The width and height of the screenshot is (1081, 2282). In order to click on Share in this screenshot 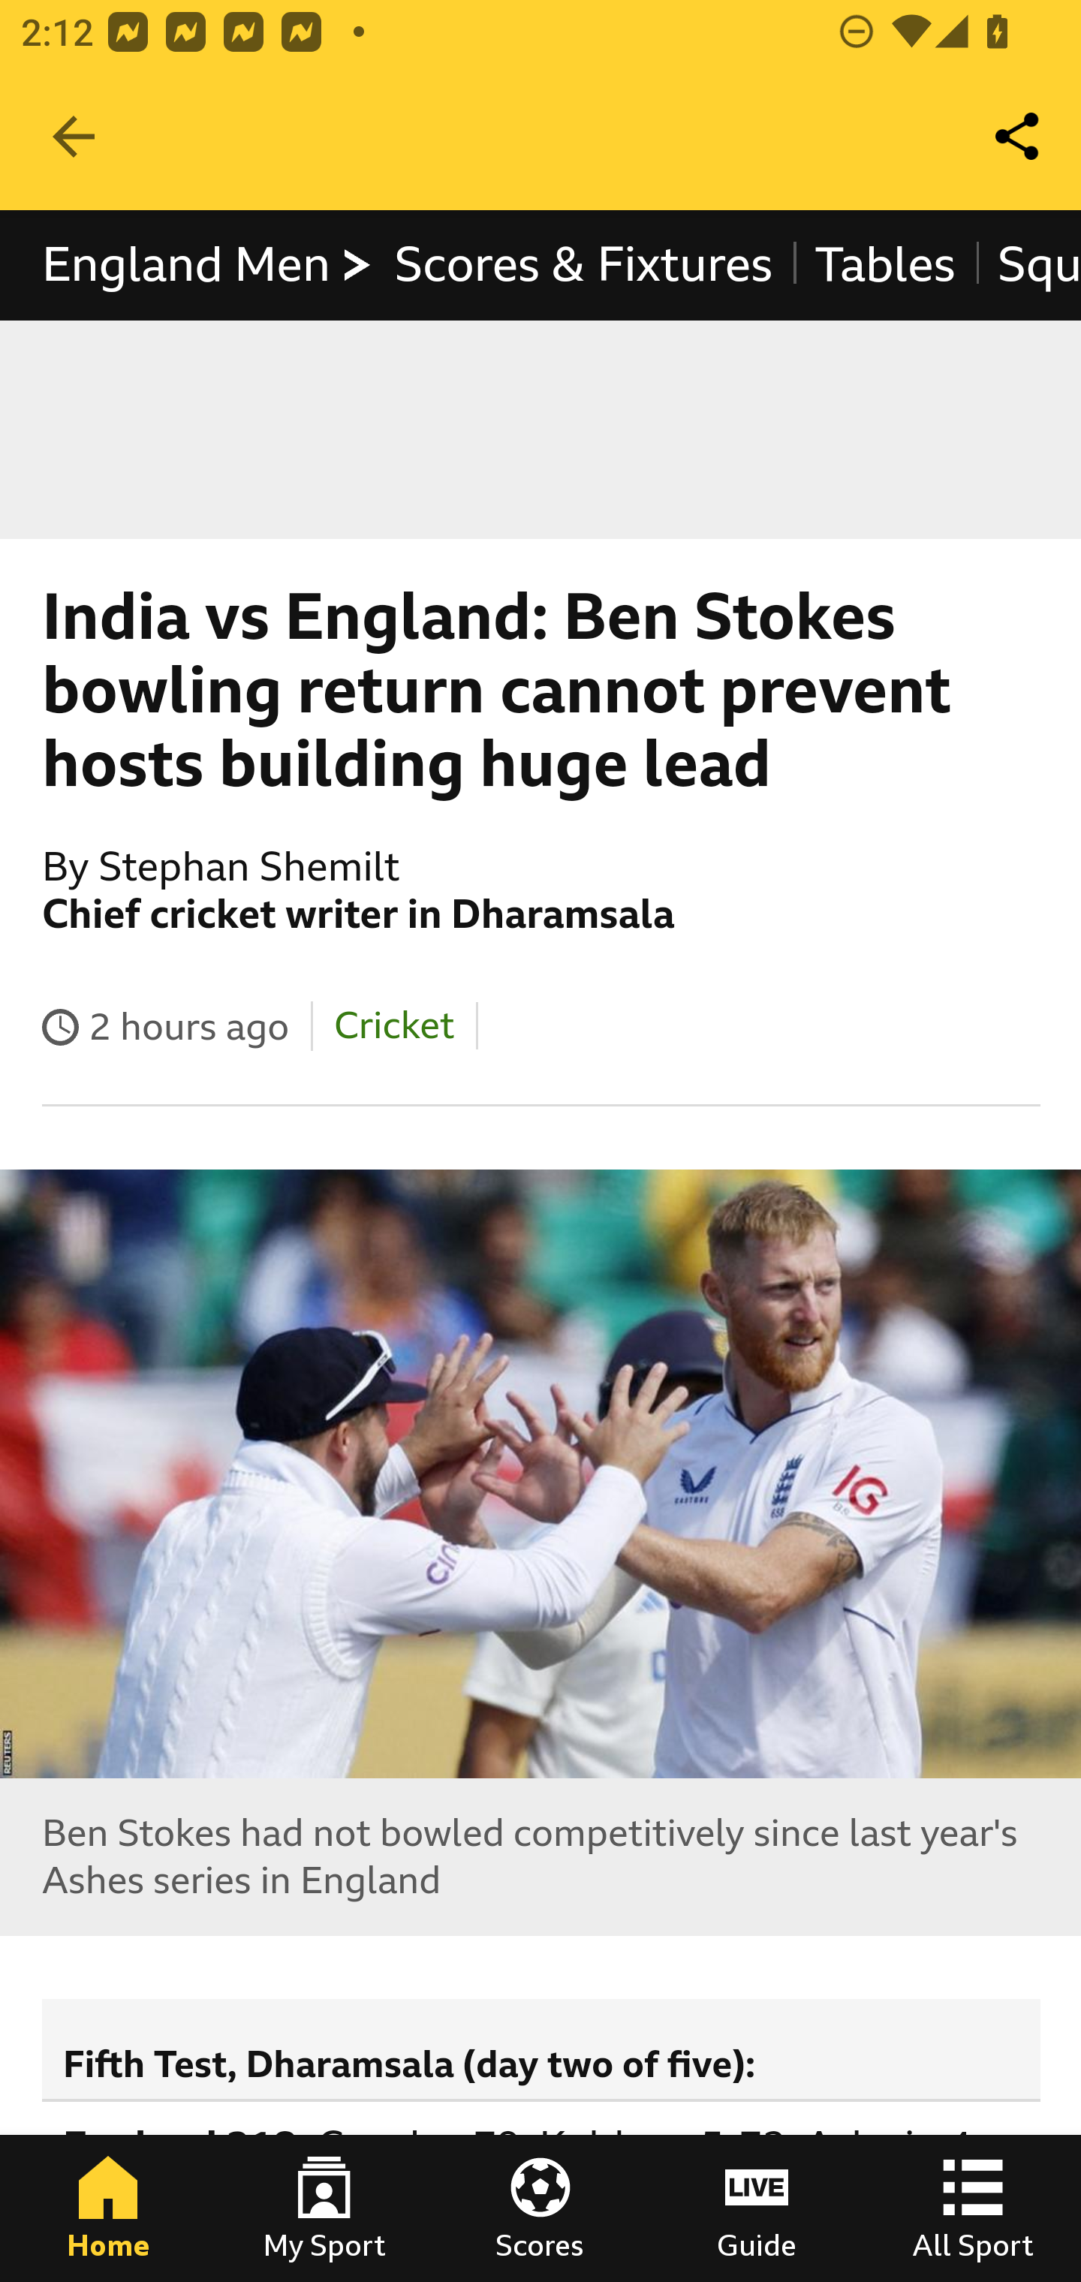, I will do `click(1018, 137)`.